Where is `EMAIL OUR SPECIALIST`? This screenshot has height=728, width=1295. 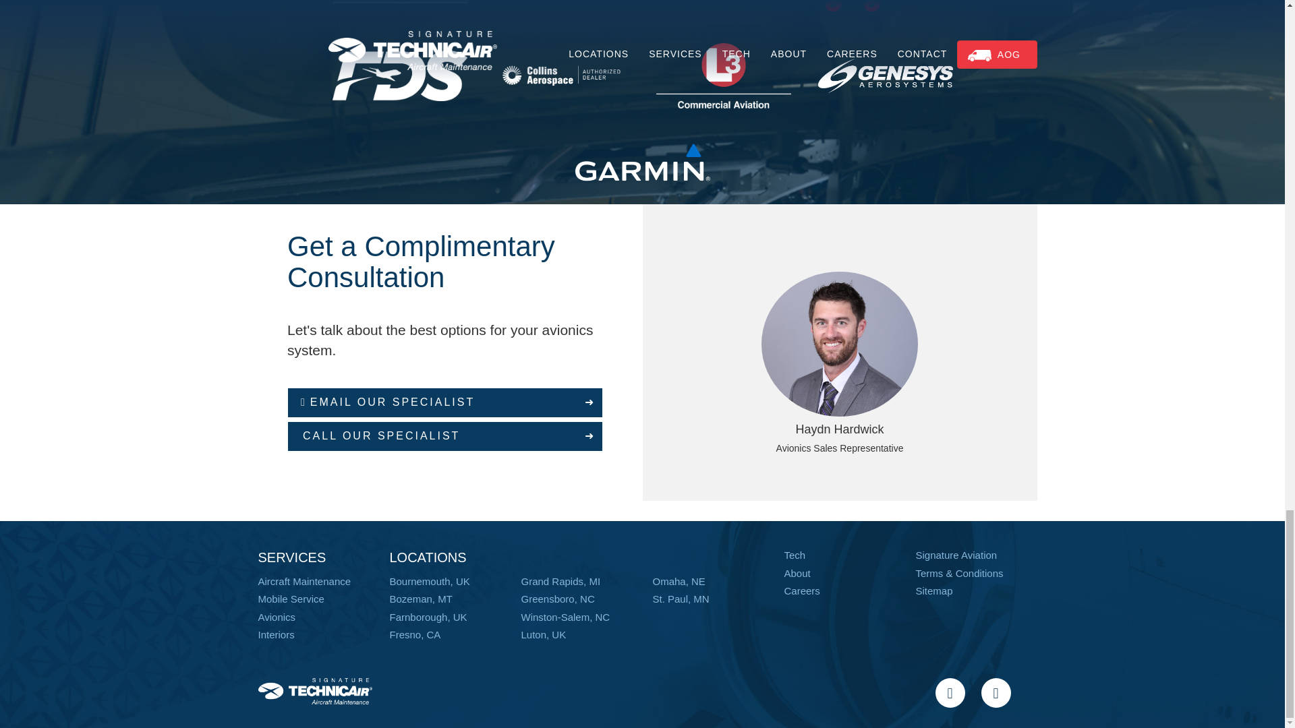 EMAIL OUR SPECIALIST is located at coordinates (445, 402).